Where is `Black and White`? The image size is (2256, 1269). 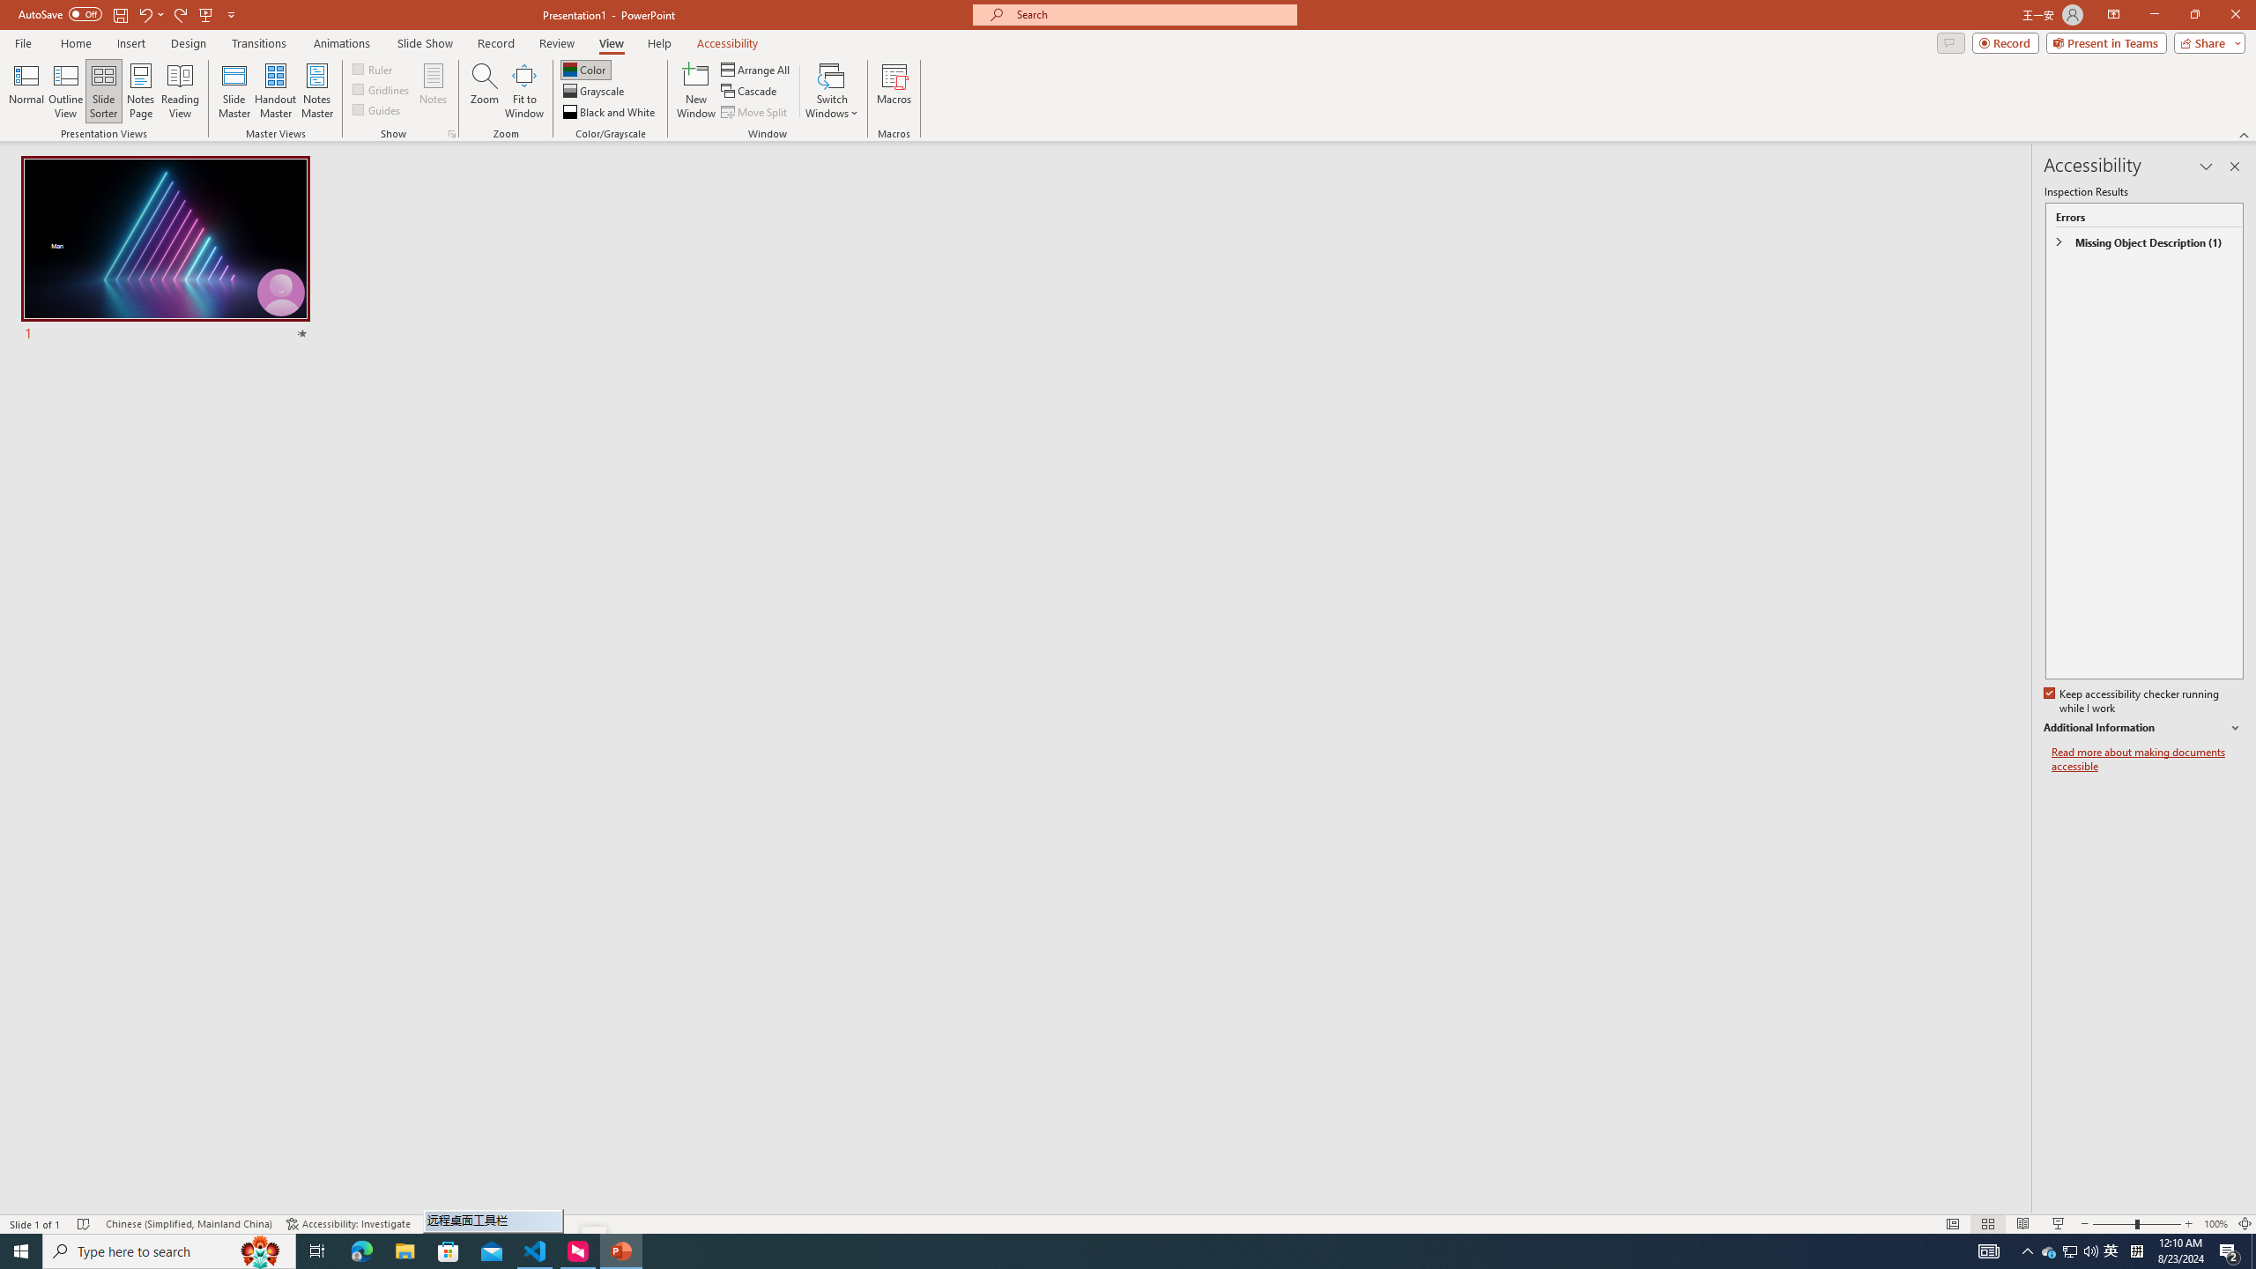 Black and White is located at coordinates (610, 113).